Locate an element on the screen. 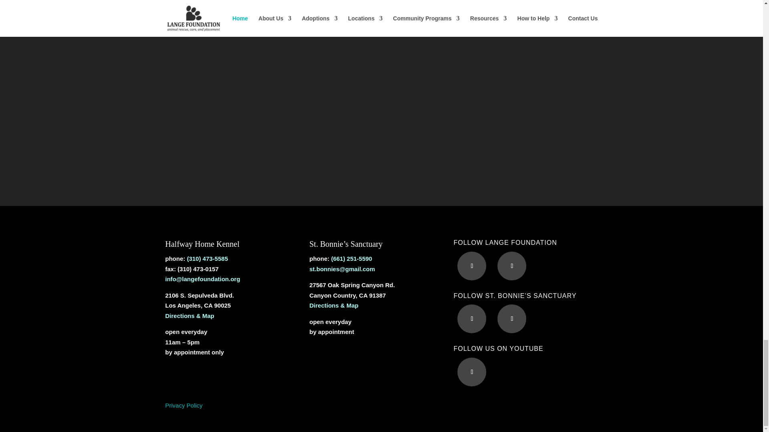 This screenshot has width=769, height=432. Follow on Instagram is located at coordinates (512, 266).